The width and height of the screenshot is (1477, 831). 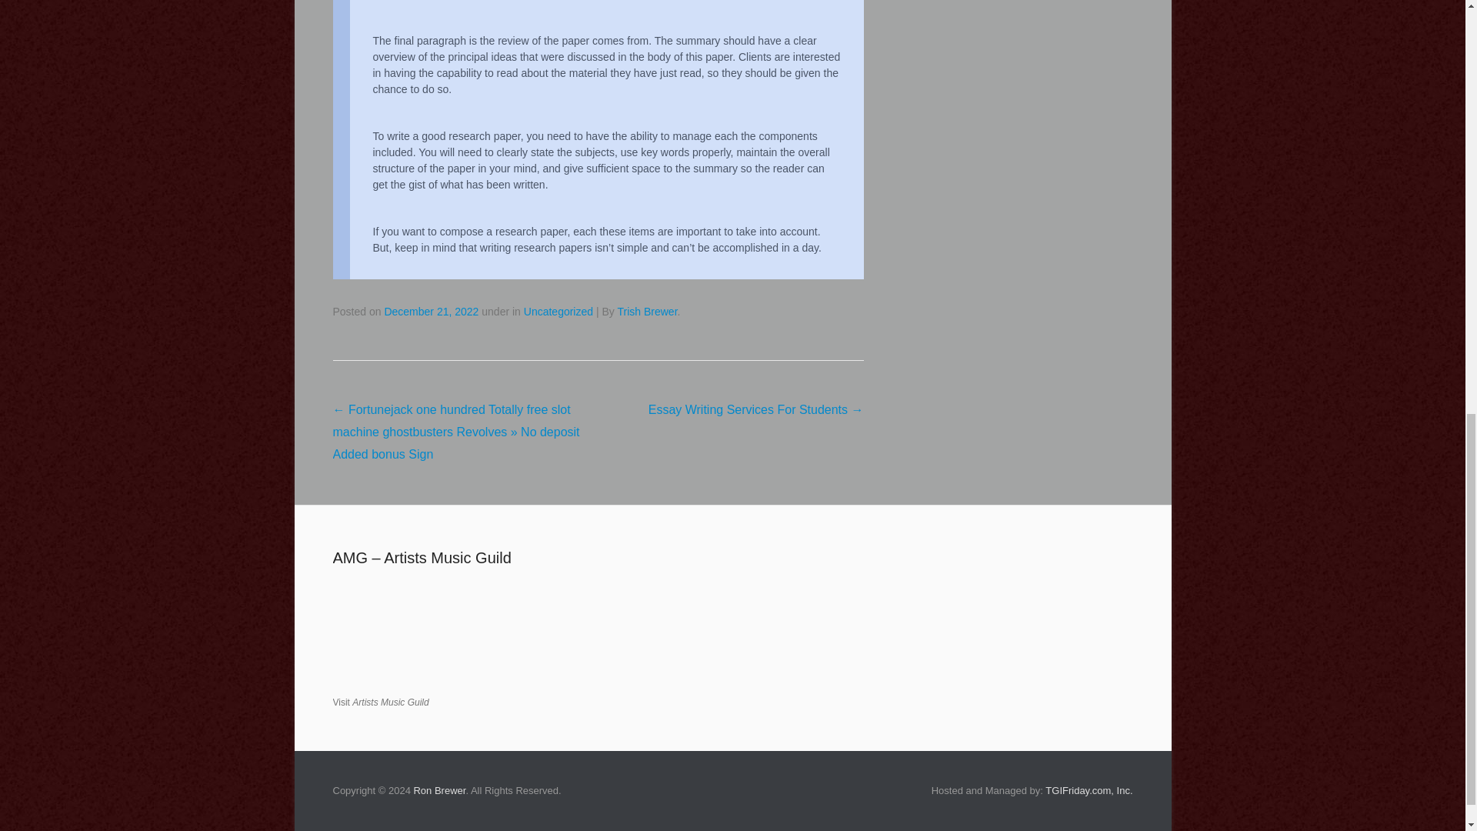 What do you see at coordinates (646, 311) in the screenshot?
I see `Trish Brewer` at bounding box center [646, 311].